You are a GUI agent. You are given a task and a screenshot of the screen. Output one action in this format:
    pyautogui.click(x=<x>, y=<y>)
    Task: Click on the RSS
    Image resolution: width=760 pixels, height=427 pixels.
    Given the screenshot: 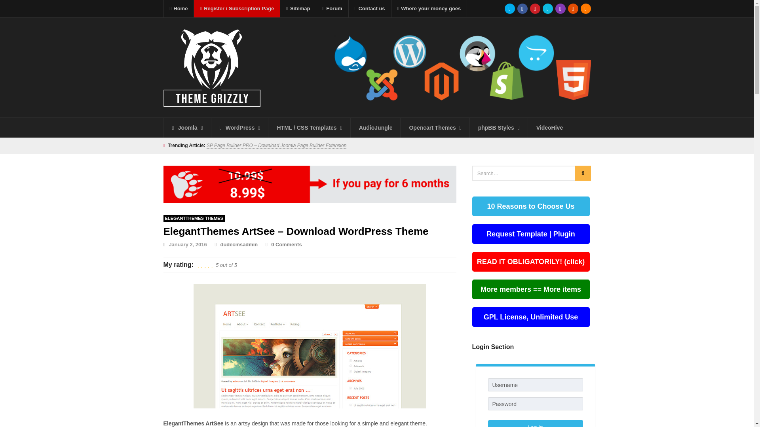 What is the action you would take?
    pyautogui.click(x=585, y=8)
    